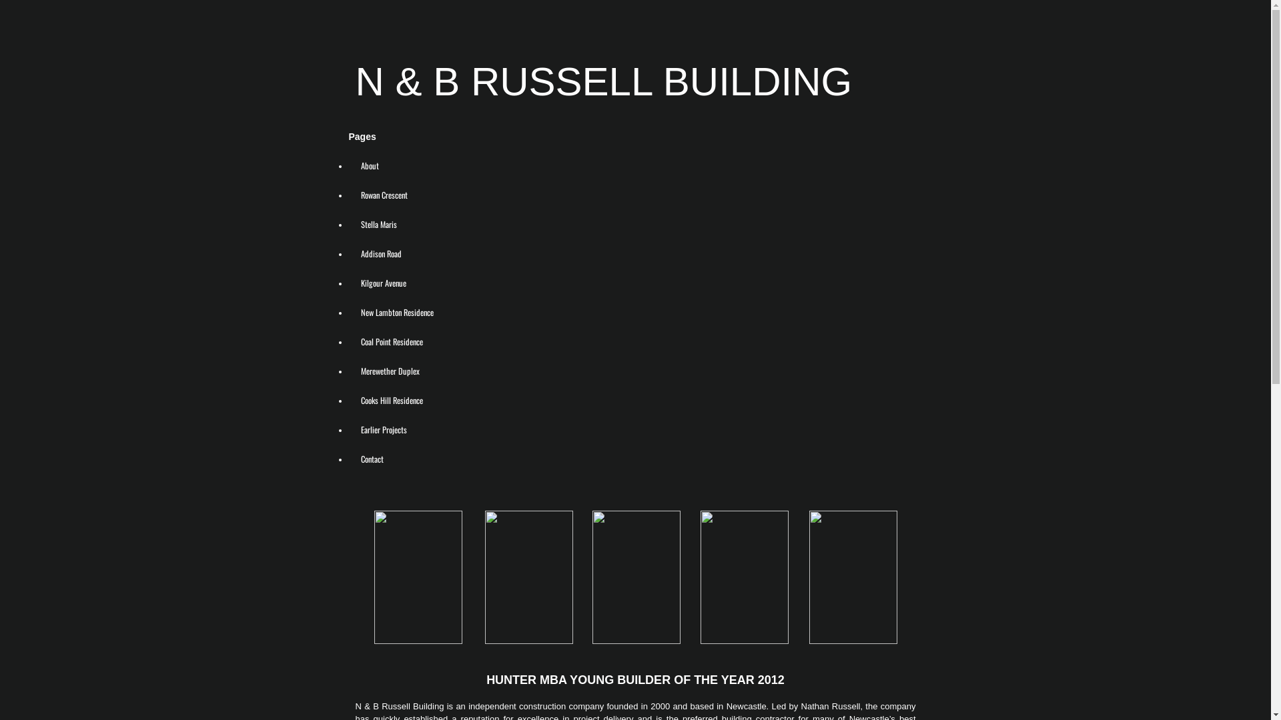 The height and width of the screenshot is (720, 1281). I want to click on Coal Point Residence, so click(392, 341).